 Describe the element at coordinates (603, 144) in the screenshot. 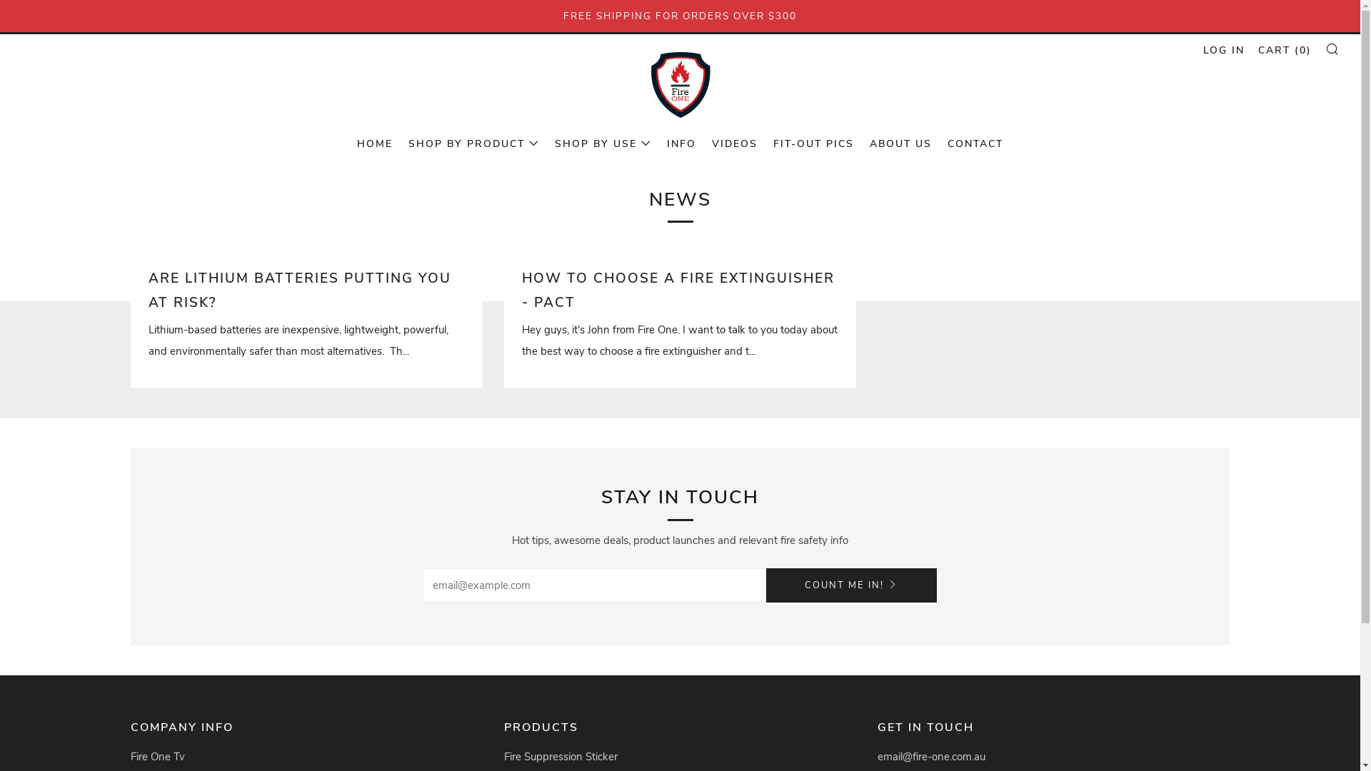

I see `SHOP BY USE` at that location.